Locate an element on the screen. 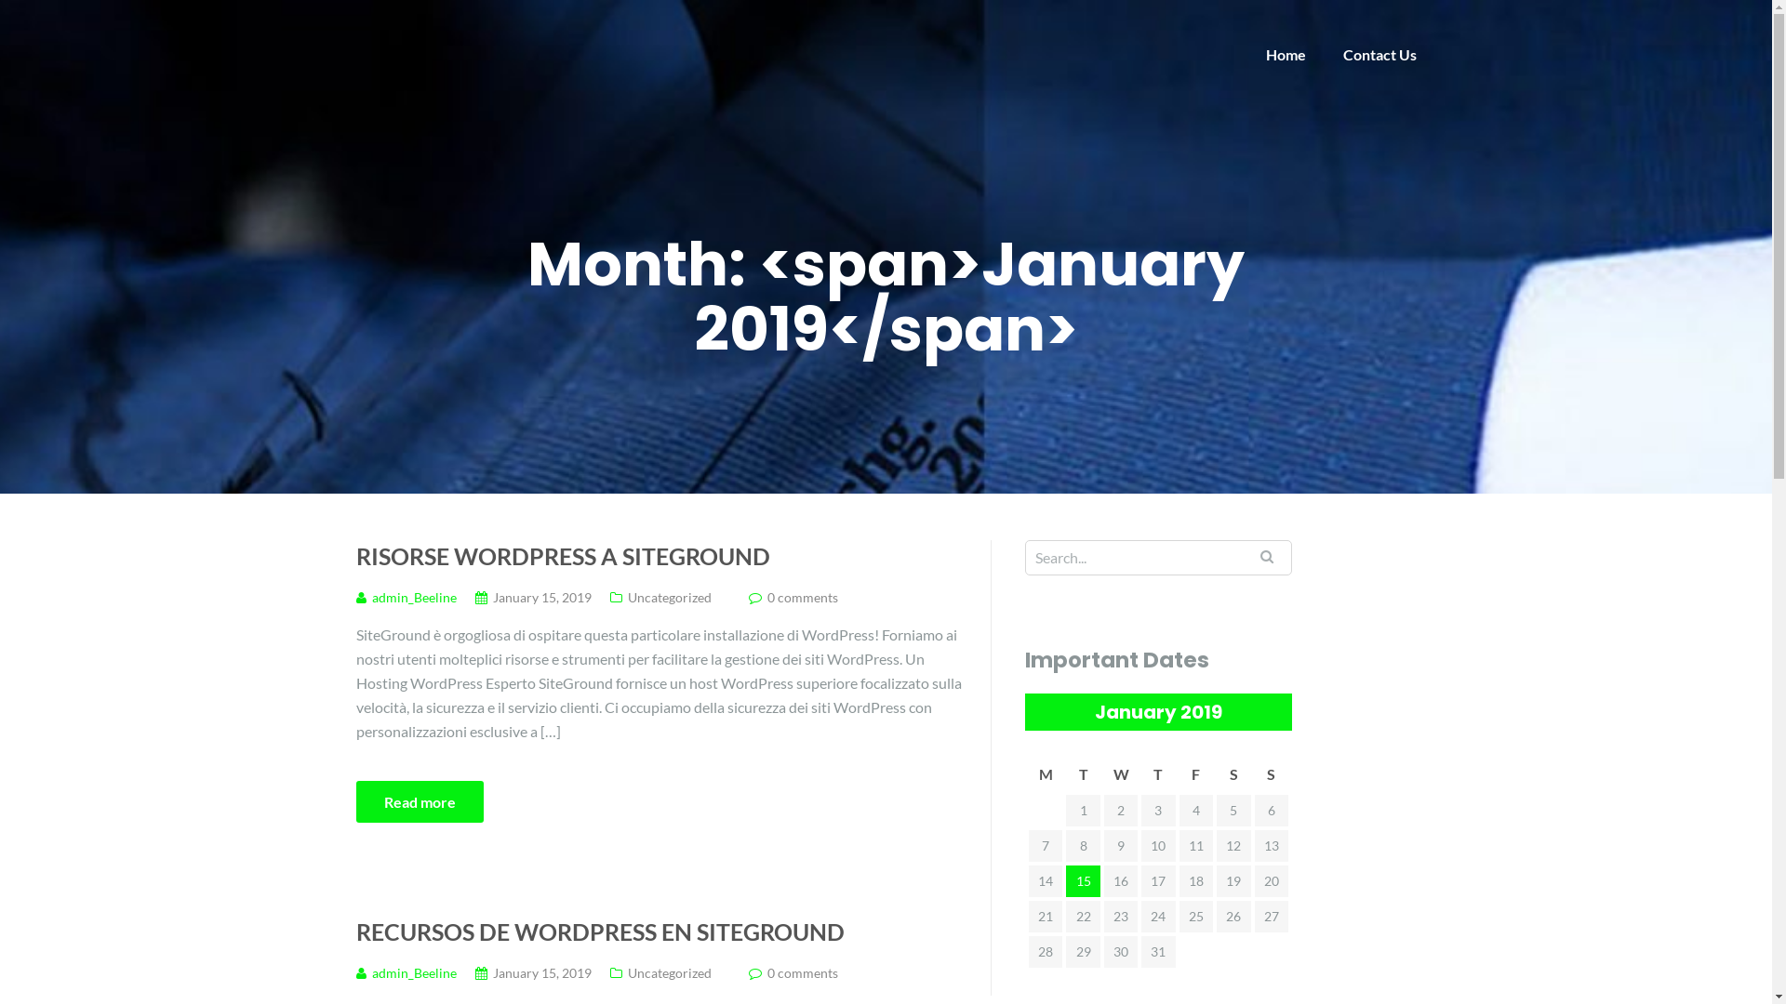  RECURSOS DE WORDPRESS EN SITEGROUND is located at coordinates (659, 931).